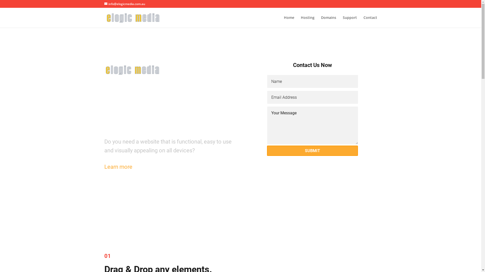  What do you see at coordinates (370, 22) in the screenshot?
I see `Contact` at bounding box center [370, 22].